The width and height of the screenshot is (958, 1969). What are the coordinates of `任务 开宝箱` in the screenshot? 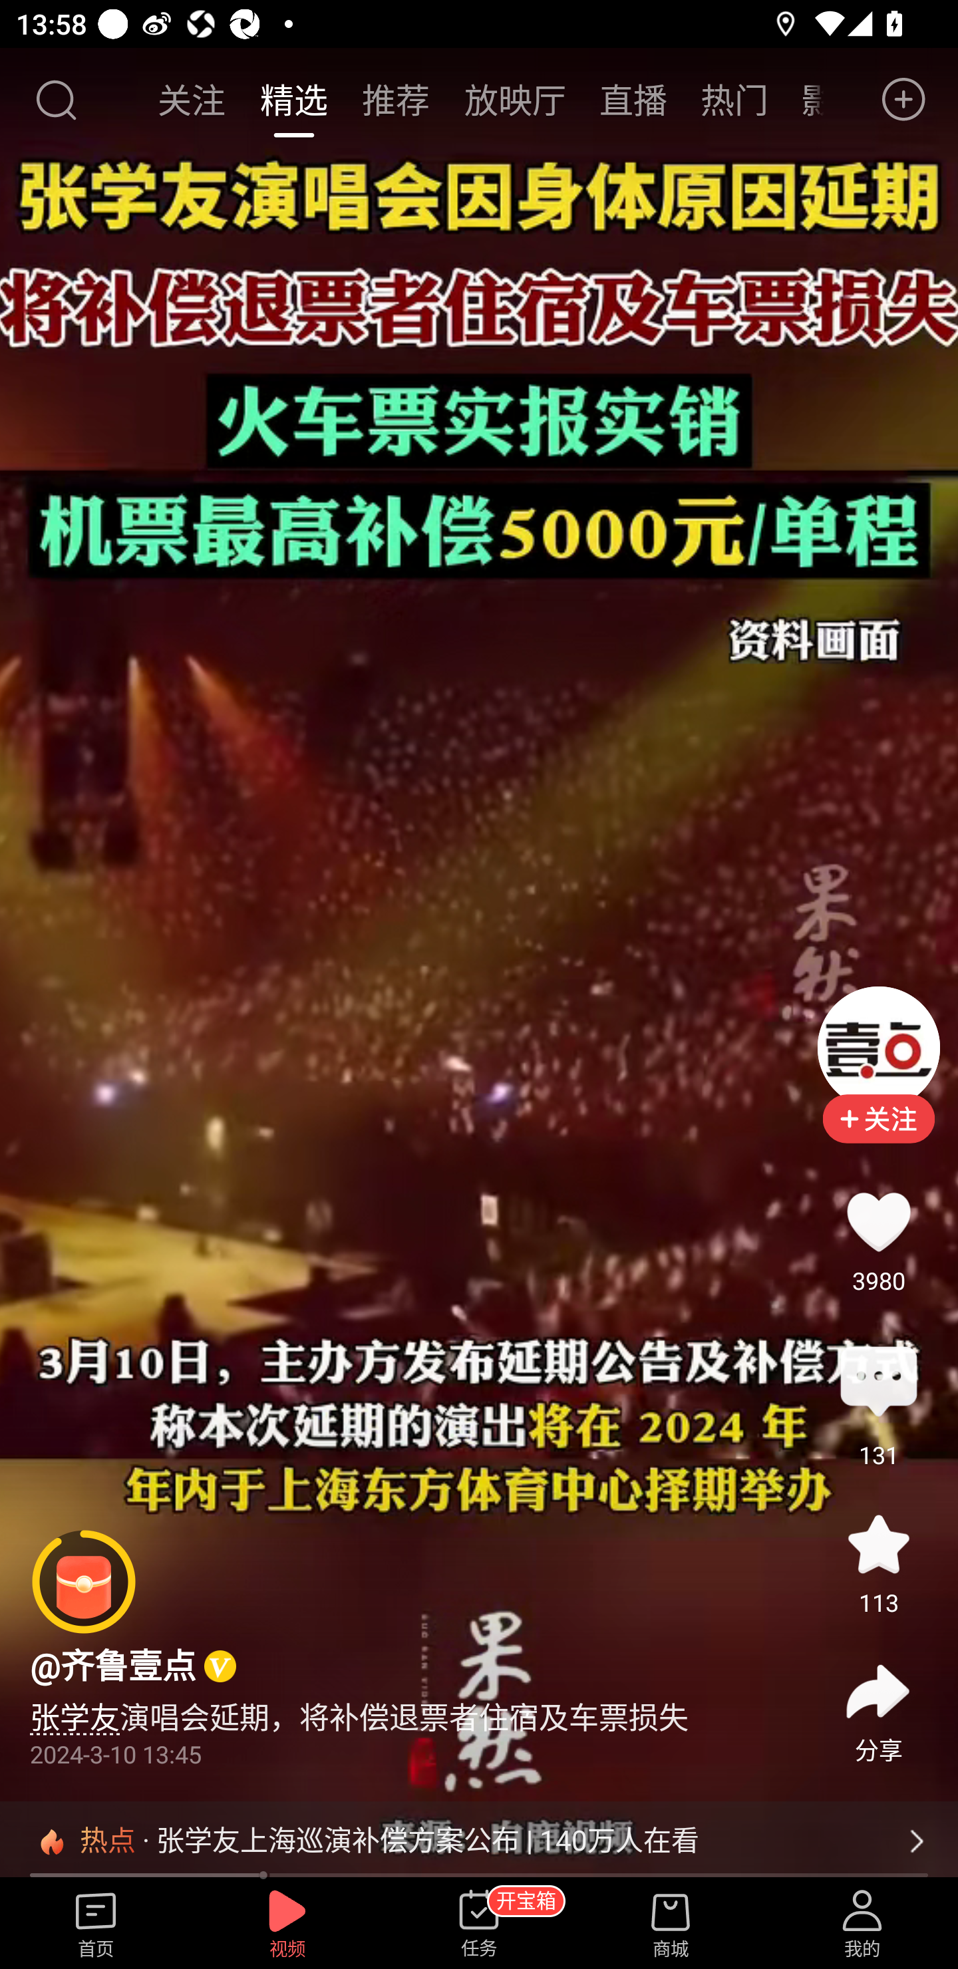 It's located at (479, 1924).